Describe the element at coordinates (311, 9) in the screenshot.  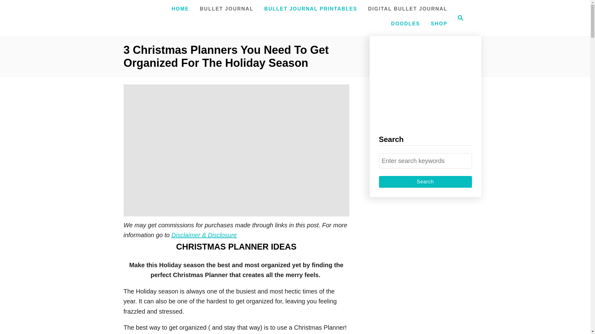
I see `BULLET JOURNAL PRINTABLES` at that location.